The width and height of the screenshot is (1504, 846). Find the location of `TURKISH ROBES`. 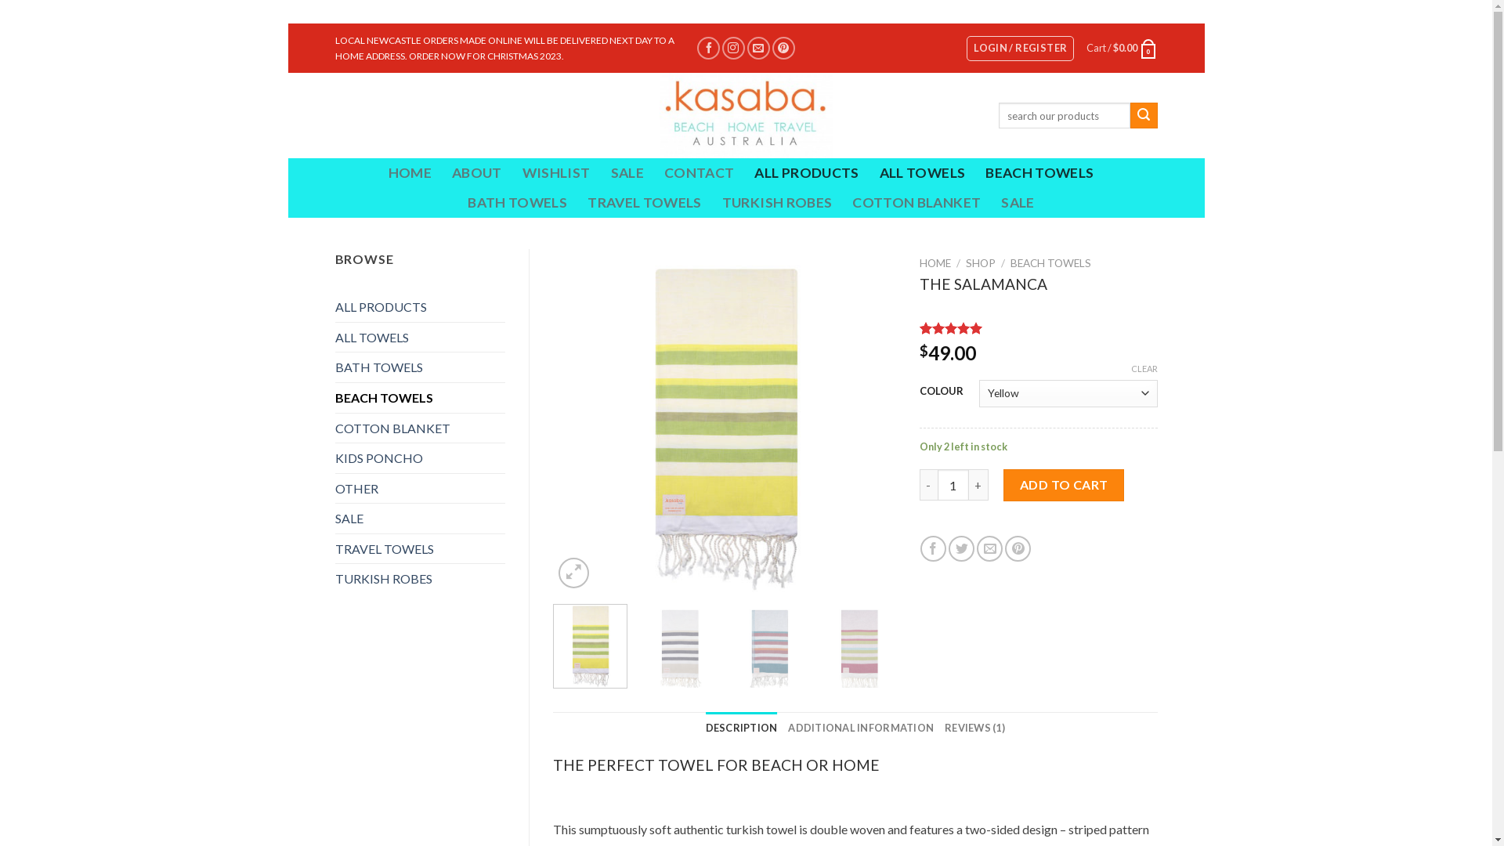

TURKISH ROBES is located at coordinates (421, 579).